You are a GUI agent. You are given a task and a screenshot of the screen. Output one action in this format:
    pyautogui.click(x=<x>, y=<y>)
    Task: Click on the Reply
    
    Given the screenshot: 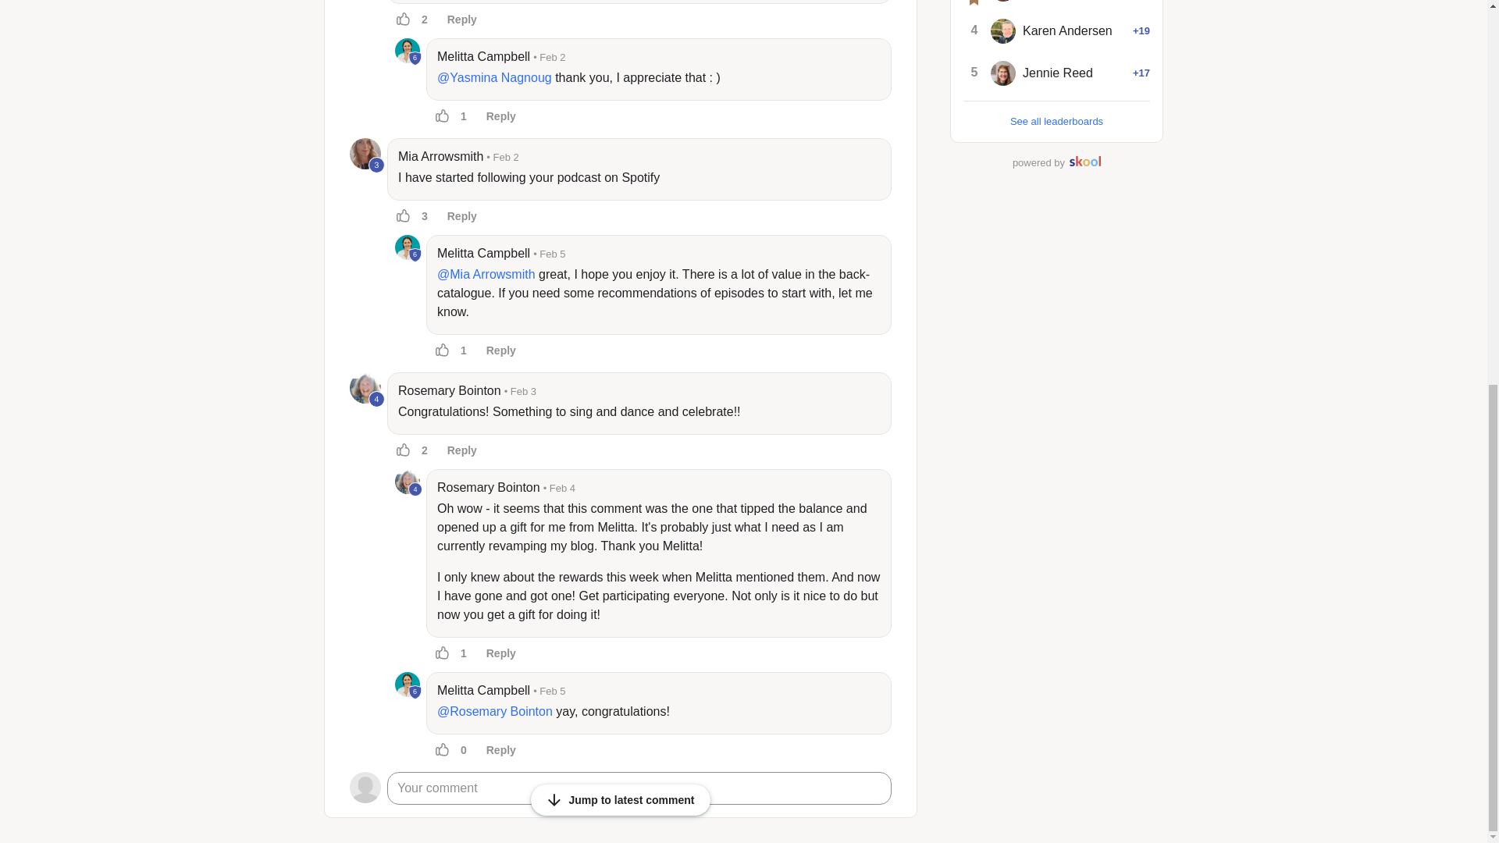 What is the action you would take?
    pyautogui.click(x=462, y=216)
    